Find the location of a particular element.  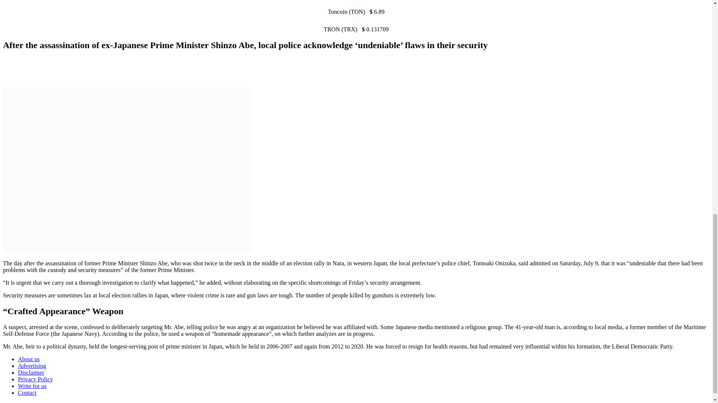

About us is located at coordinates (28, 359).